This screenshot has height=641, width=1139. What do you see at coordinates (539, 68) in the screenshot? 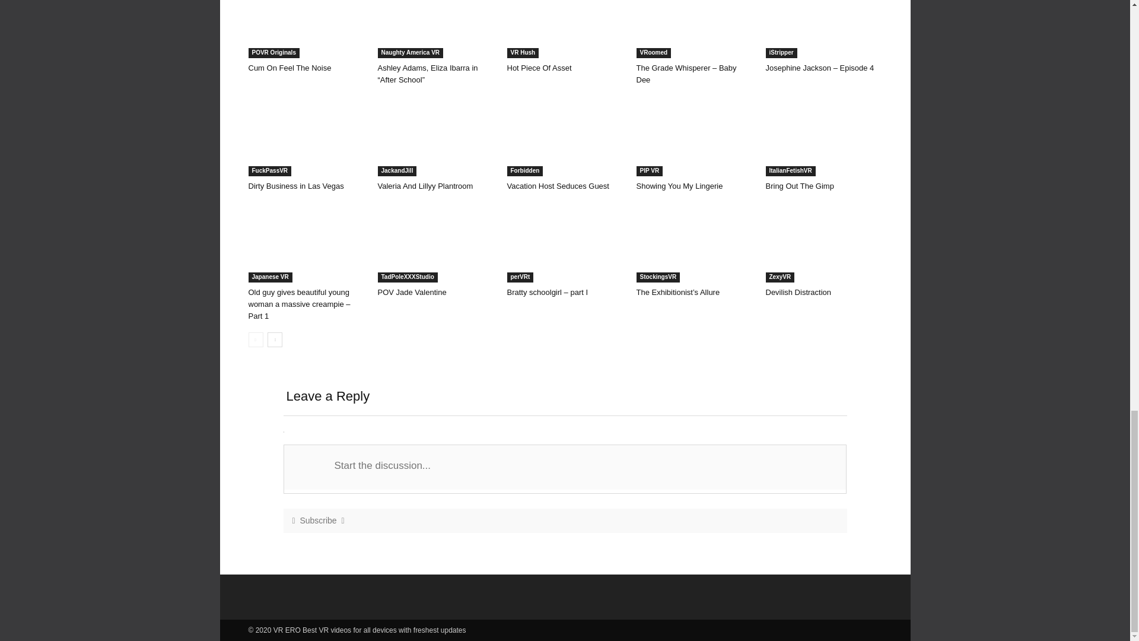
I see `Hot Piece Of Asset` at bounding box center [539, 68].